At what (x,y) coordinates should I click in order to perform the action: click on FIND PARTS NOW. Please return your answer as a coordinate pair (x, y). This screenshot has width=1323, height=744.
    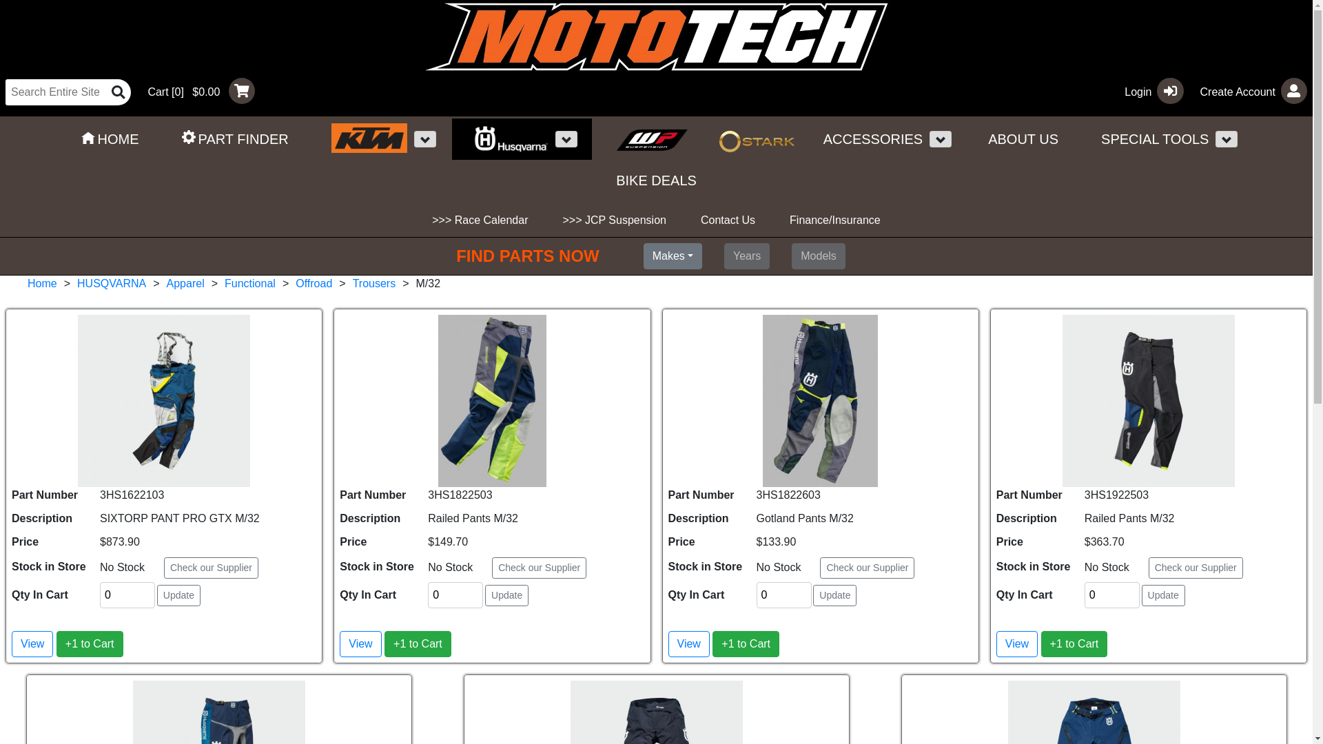
    Looking at the image, I should click on (544, 256).